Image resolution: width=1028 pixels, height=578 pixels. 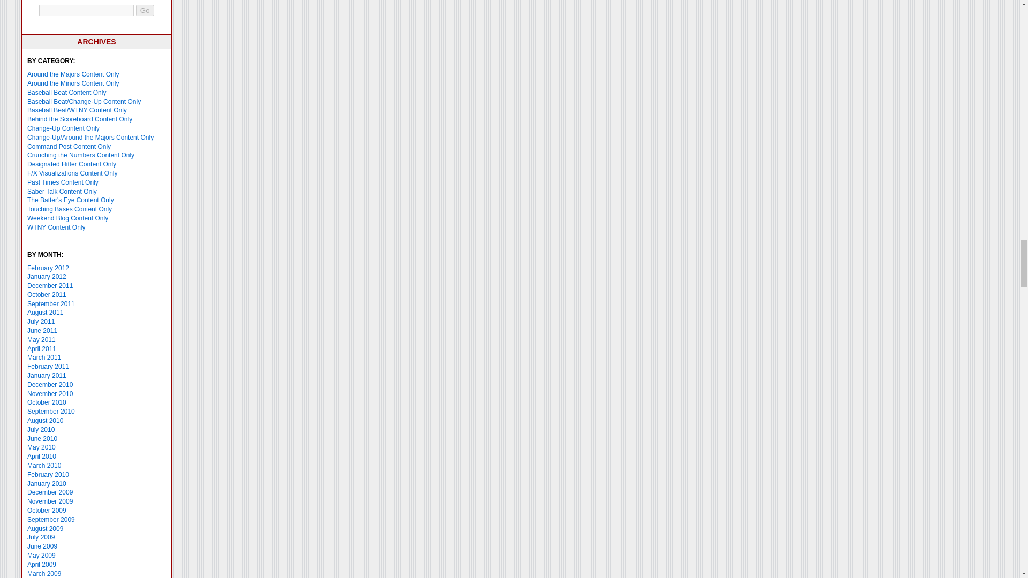 I want to click on Go, so click(x=145, y=10).